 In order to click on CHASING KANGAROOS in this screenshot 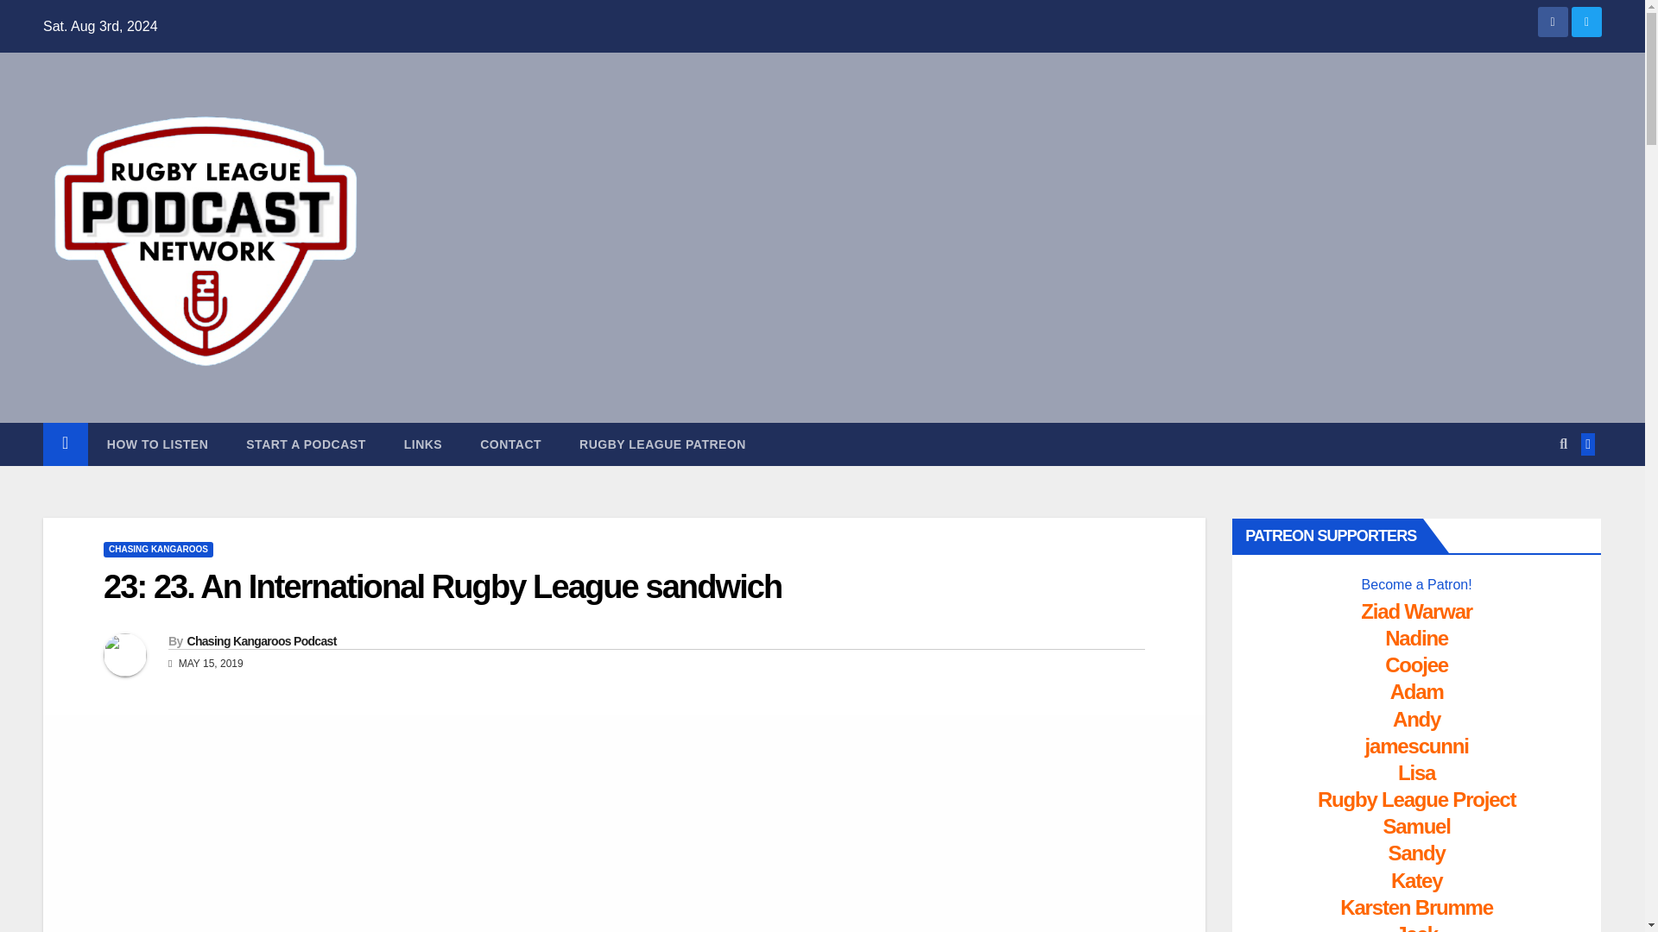, I will do `click(158, 549)`.